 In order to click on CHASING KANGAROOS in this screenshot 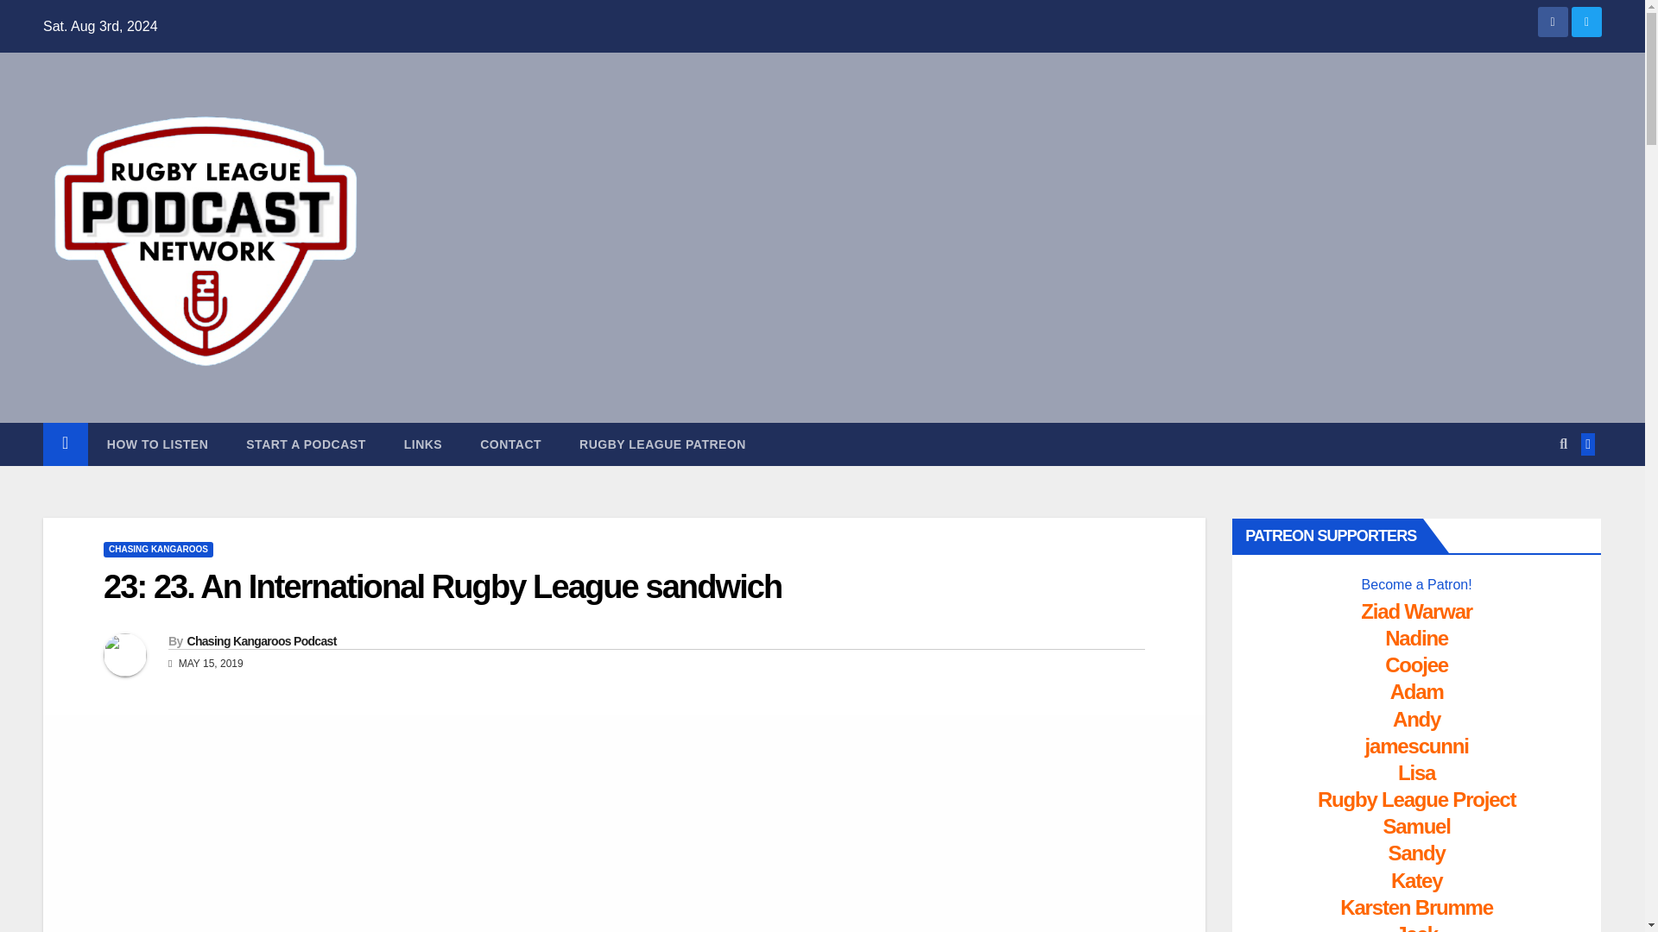, I will do `click(158, 549)`.